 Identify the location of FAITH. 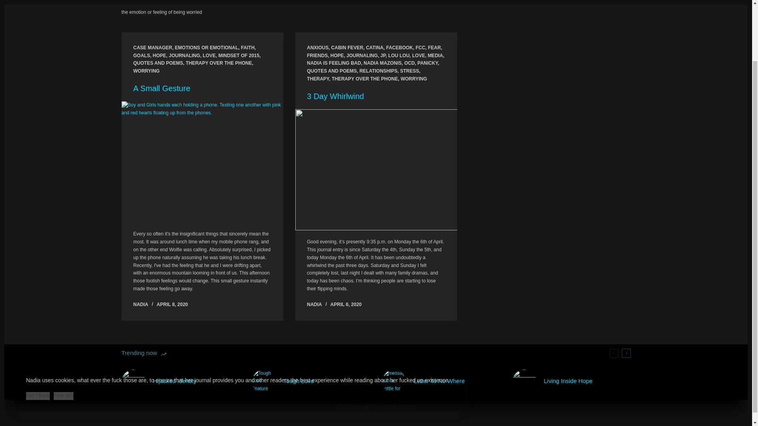
(248, 48).